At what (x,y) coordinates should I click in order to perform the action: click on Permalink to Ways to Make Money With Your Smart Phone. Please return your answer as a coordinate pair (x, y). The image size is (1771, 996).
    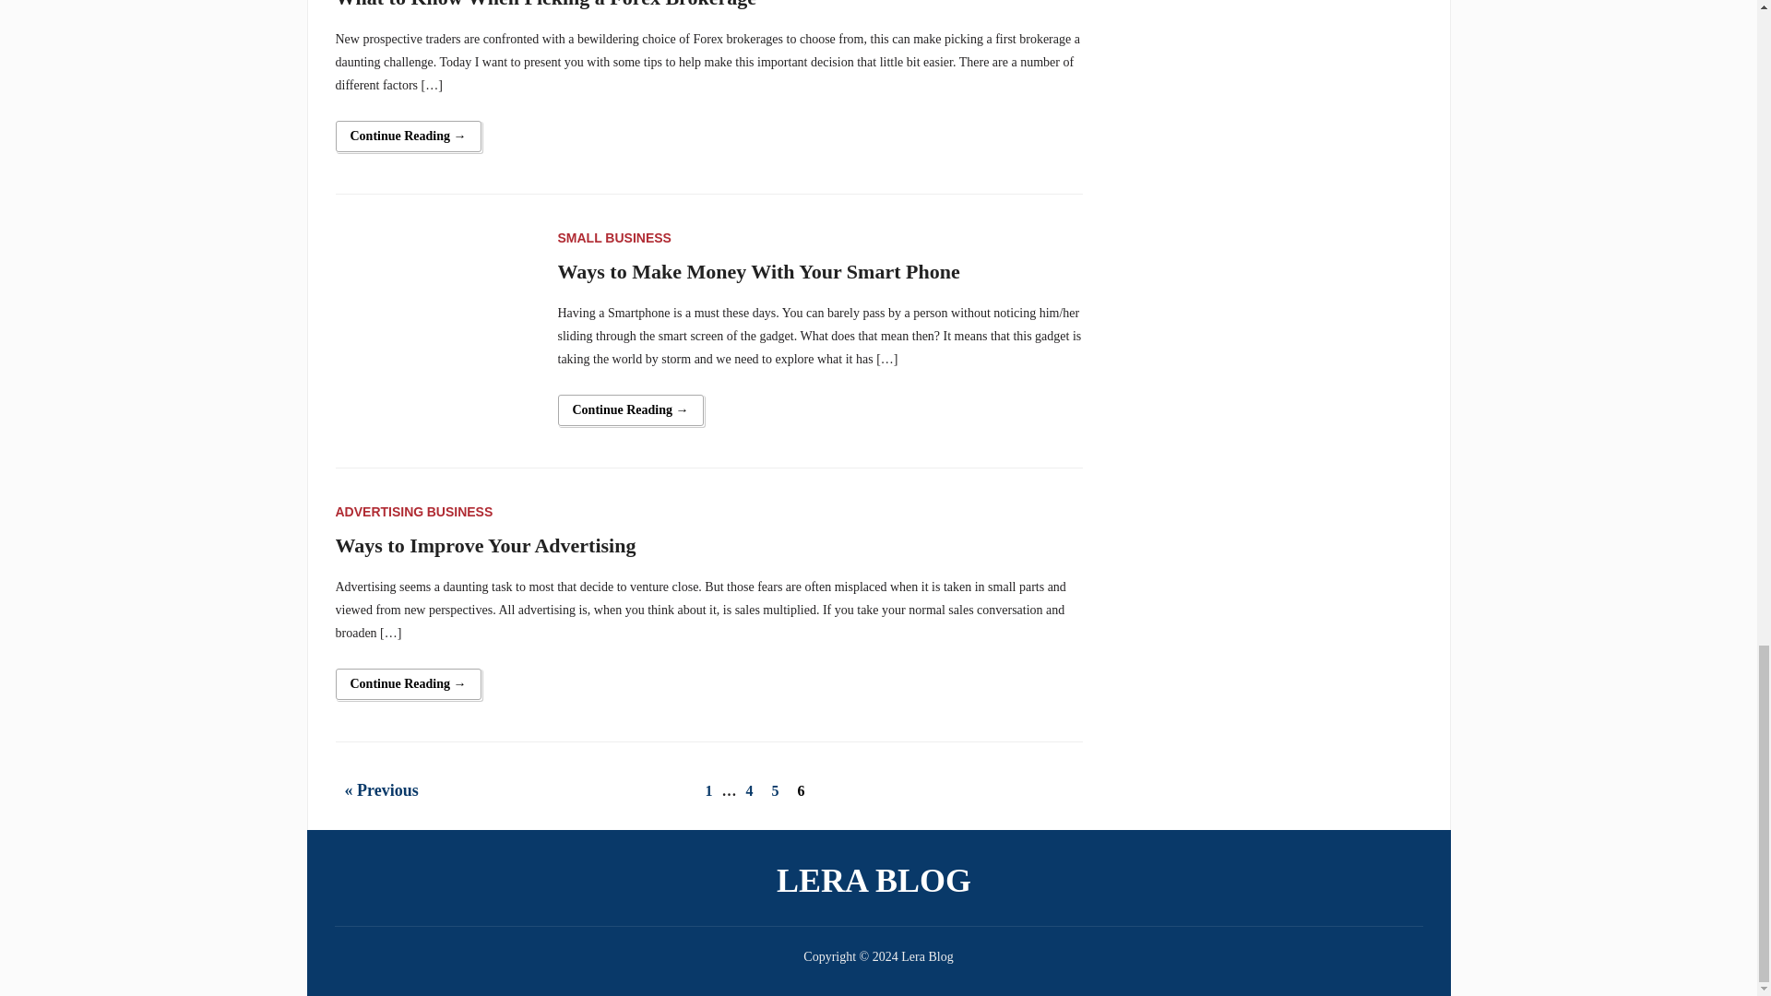
    Looking at the image, I should click on (630, 409).